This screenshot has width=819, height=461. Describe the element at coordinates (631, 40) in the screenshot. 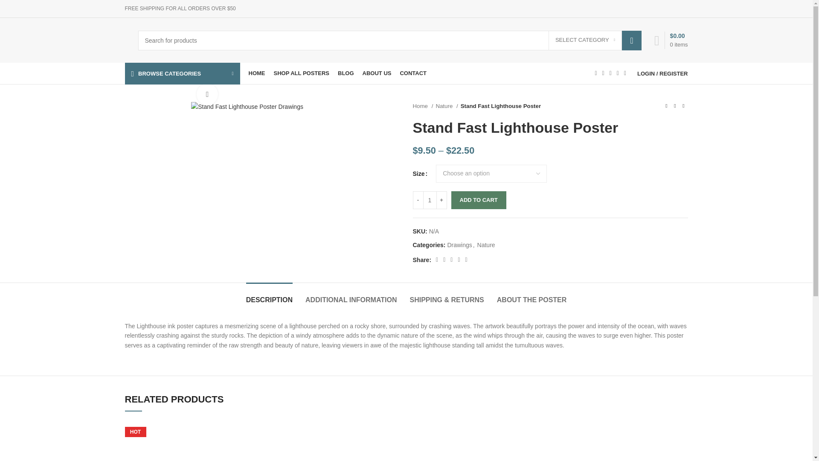

I see `SEARCH` at that location.